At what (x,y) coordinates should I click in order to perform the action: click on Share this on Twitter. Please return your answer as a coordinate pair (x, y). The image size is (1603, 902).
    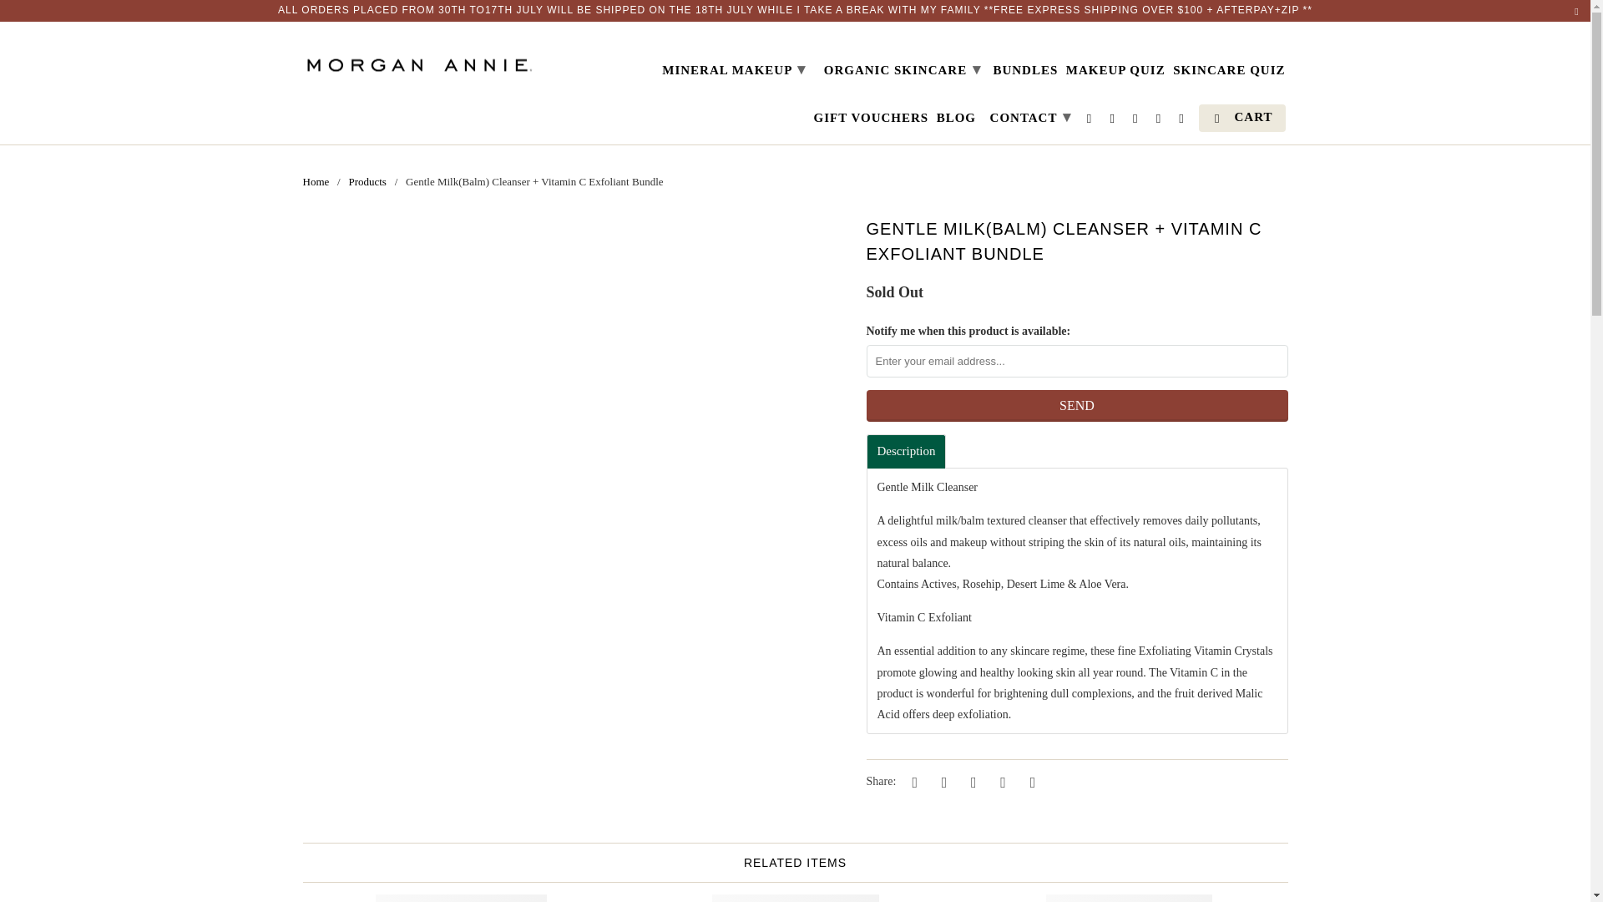
    Looking at the image, I should click on (913, 782).